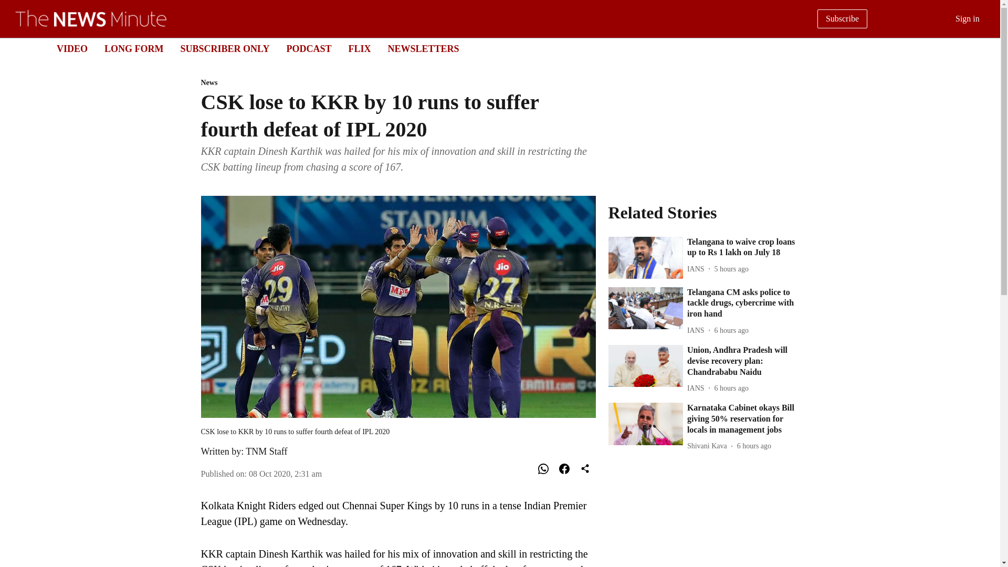  I want to click on LONG FORM, so click(134, 48).